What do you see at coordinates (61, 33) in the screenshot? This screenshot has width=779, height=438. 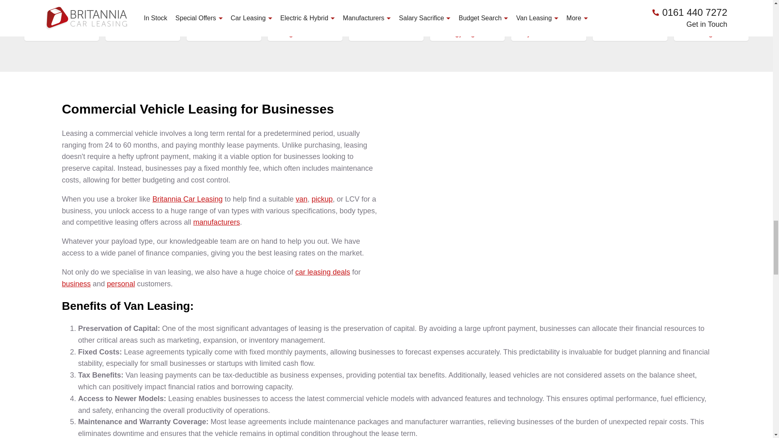 I see `Maxus` at bounding box center [61, 33].